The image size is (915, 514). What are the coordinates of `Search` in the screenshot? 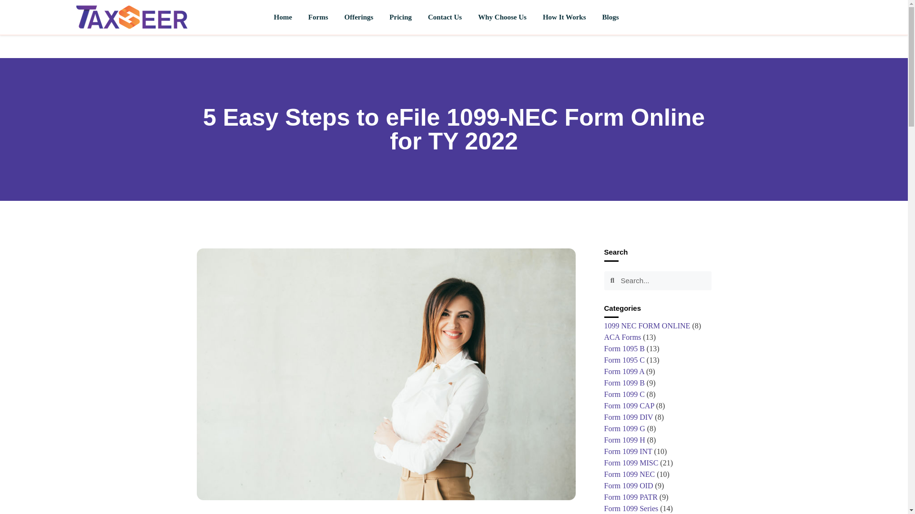 It's located at (662, 281).